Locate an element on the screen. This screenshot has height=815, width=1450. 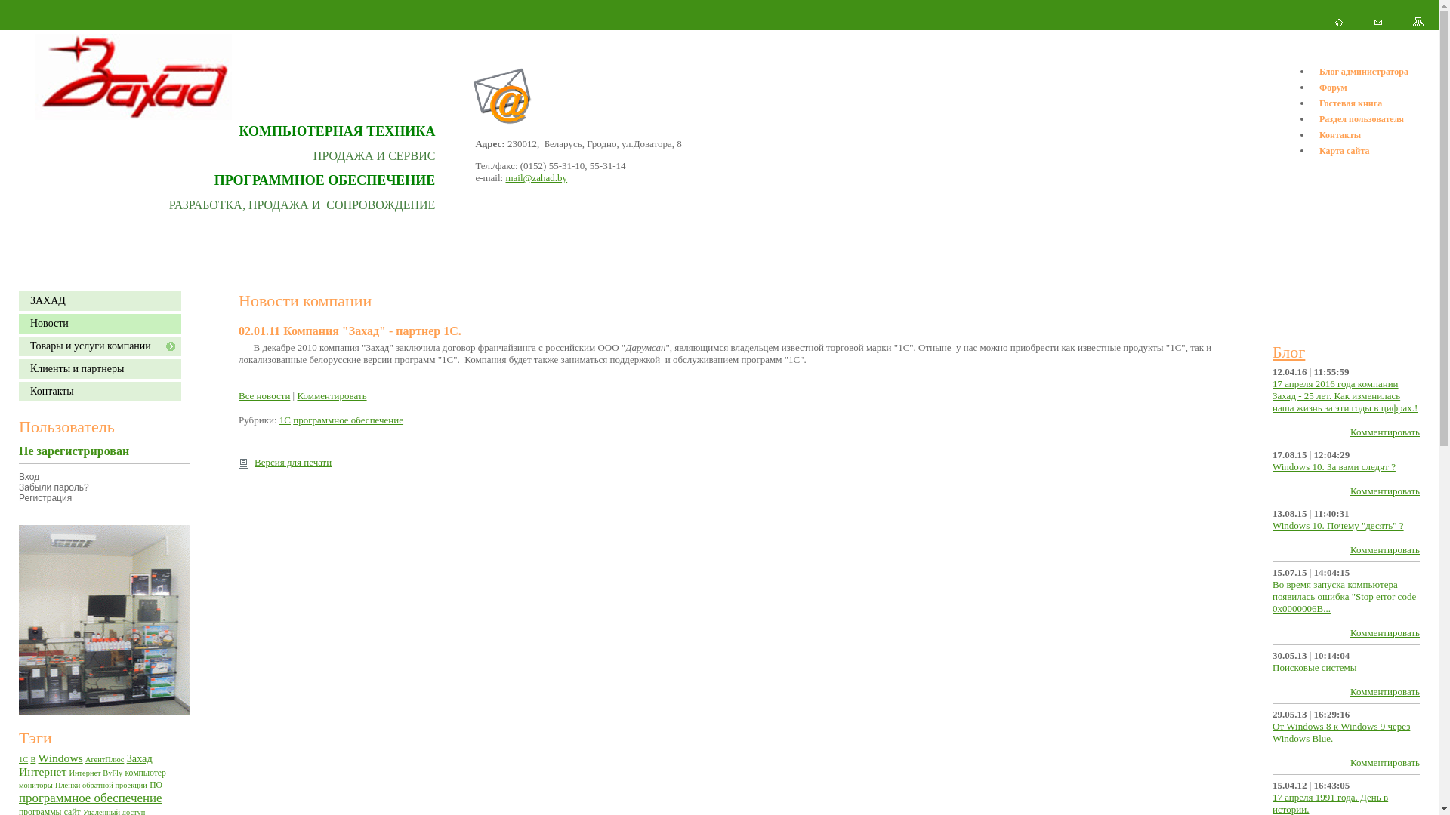
Windows is located at coordinates (60, 758).